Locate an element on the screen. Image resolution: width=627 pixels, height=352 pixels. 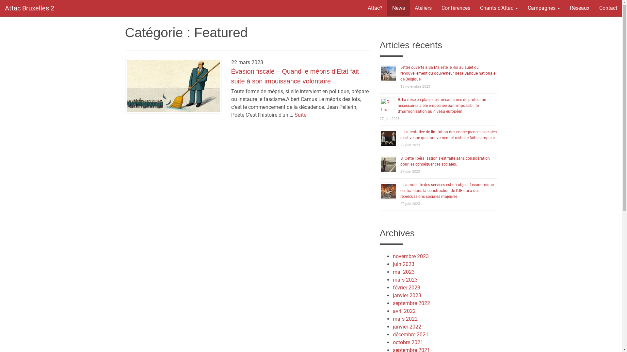
mars 2022 is located at coordinates (405, 319).